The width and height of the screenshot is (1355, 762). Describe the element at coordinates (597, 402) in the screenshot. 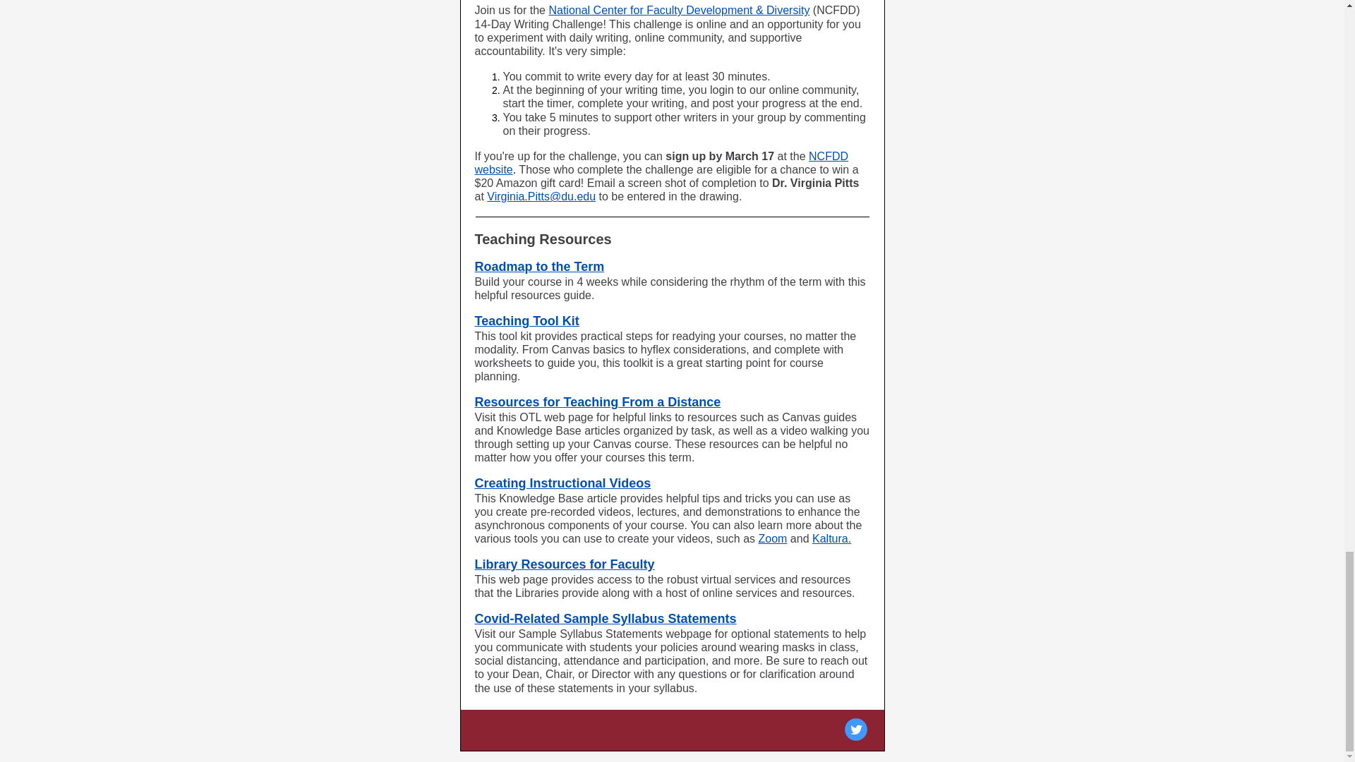

I see `Resources for Teaching From a Distance` at that location.